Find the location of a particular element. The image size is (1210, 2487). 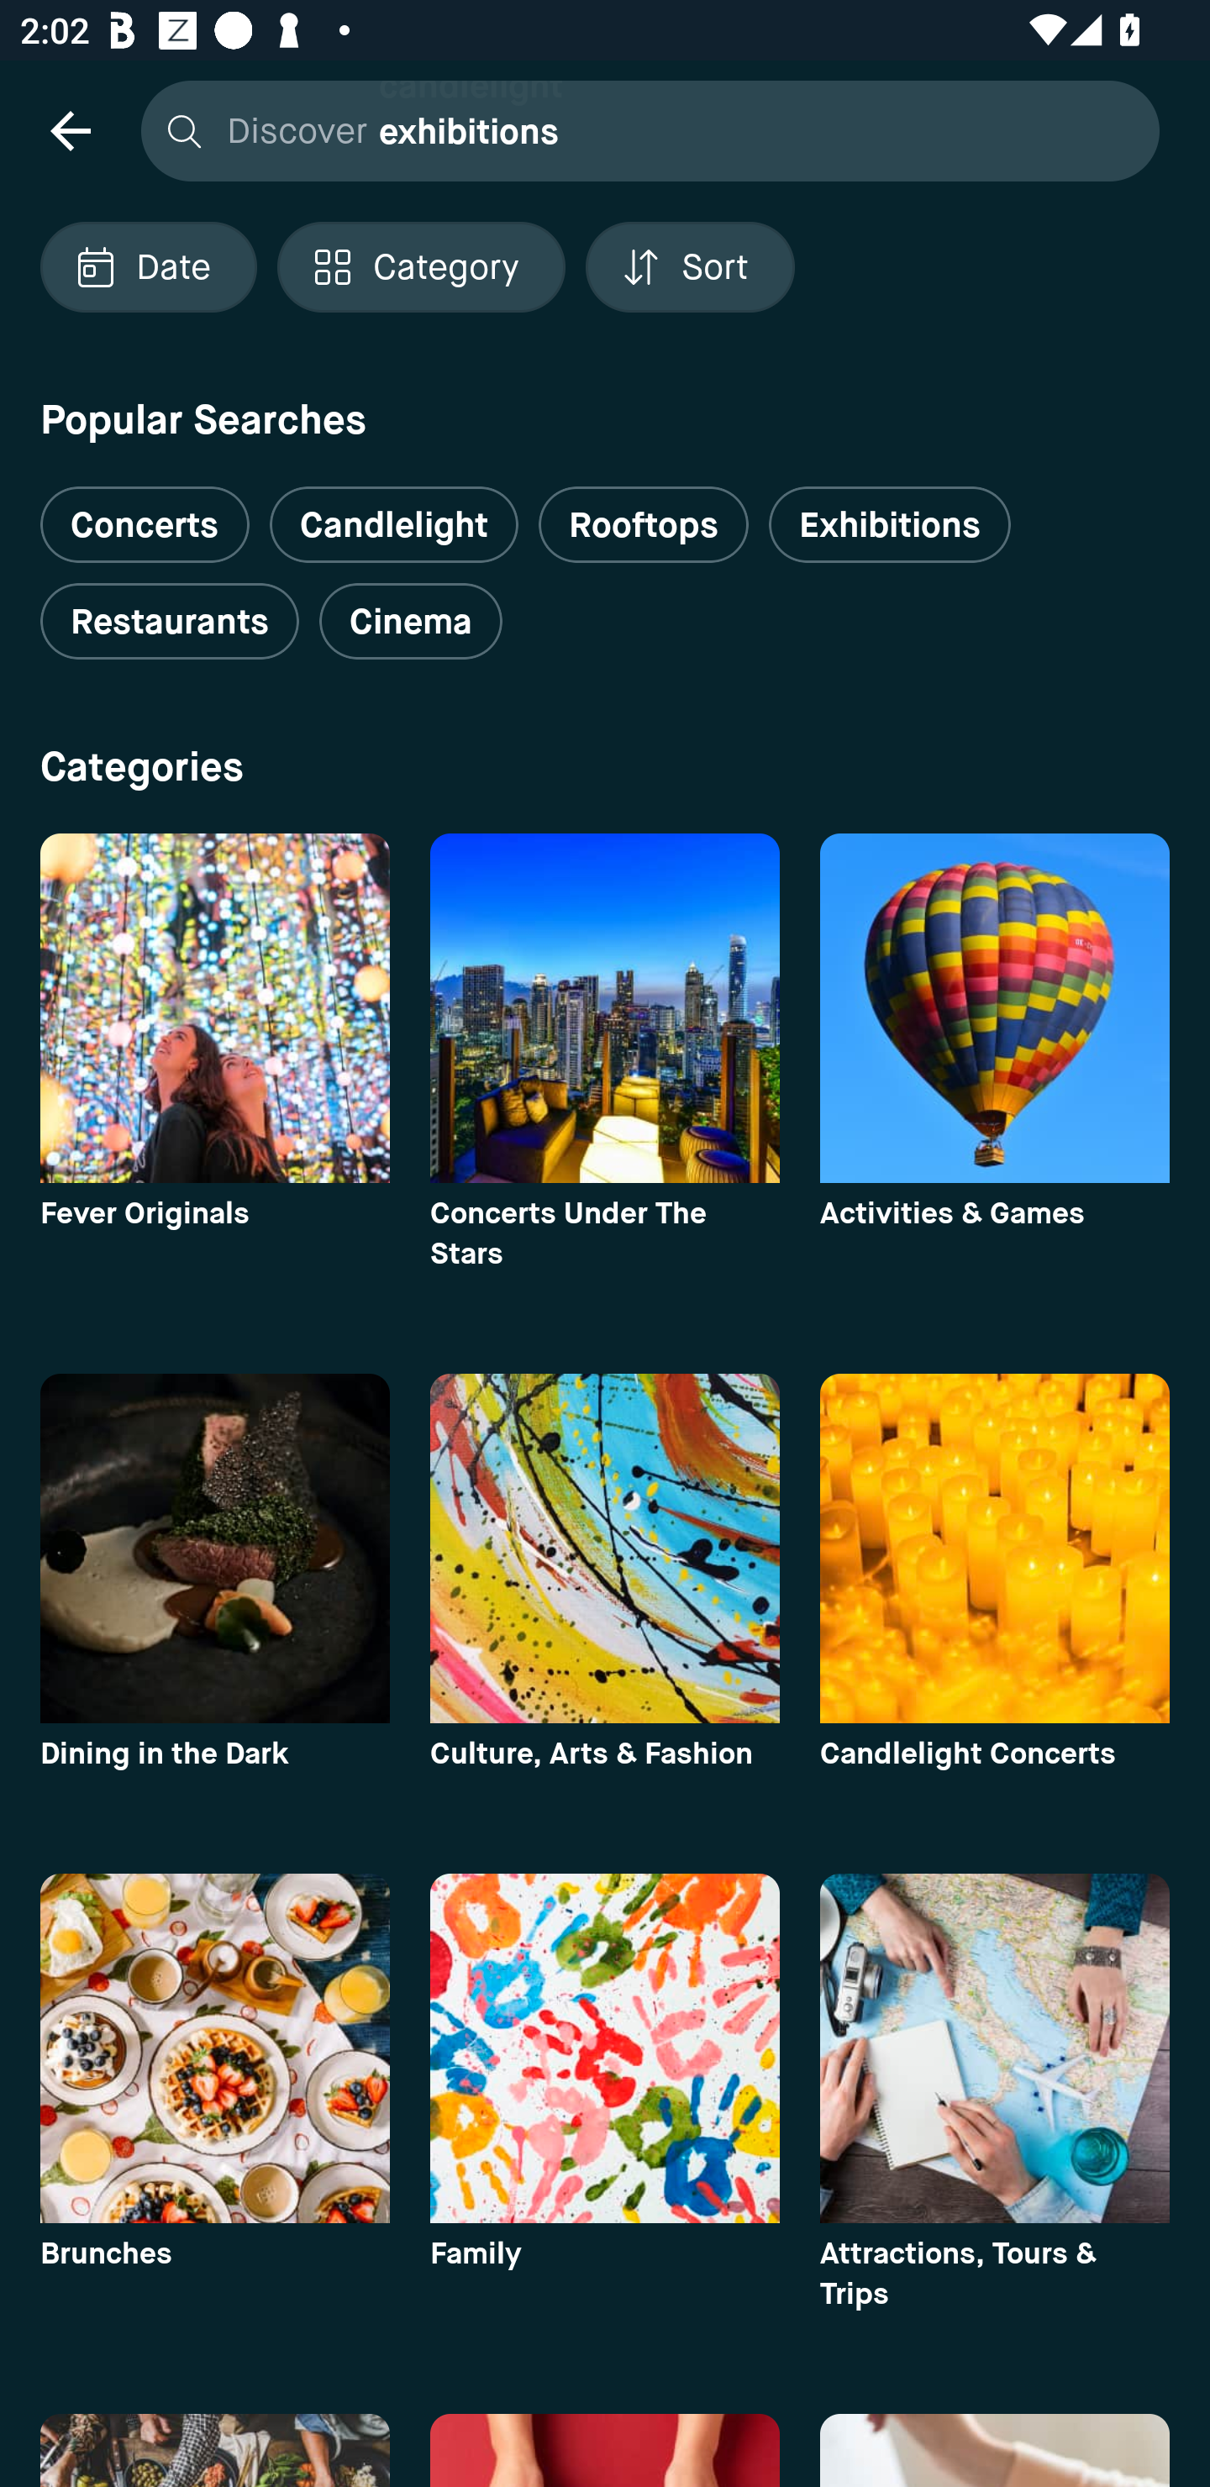

Localized description Category is located at coordinates (420, 267).